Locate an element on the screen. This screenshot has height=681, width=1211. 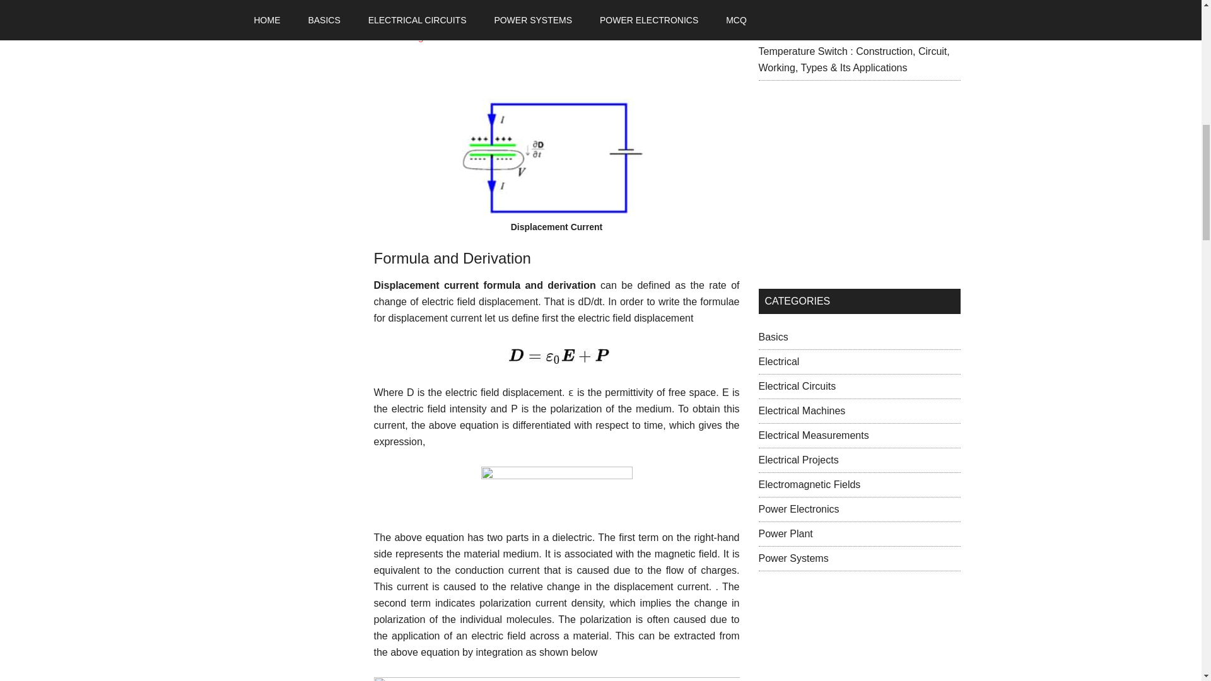
Power Electronics is located at coordinates (799, 509).